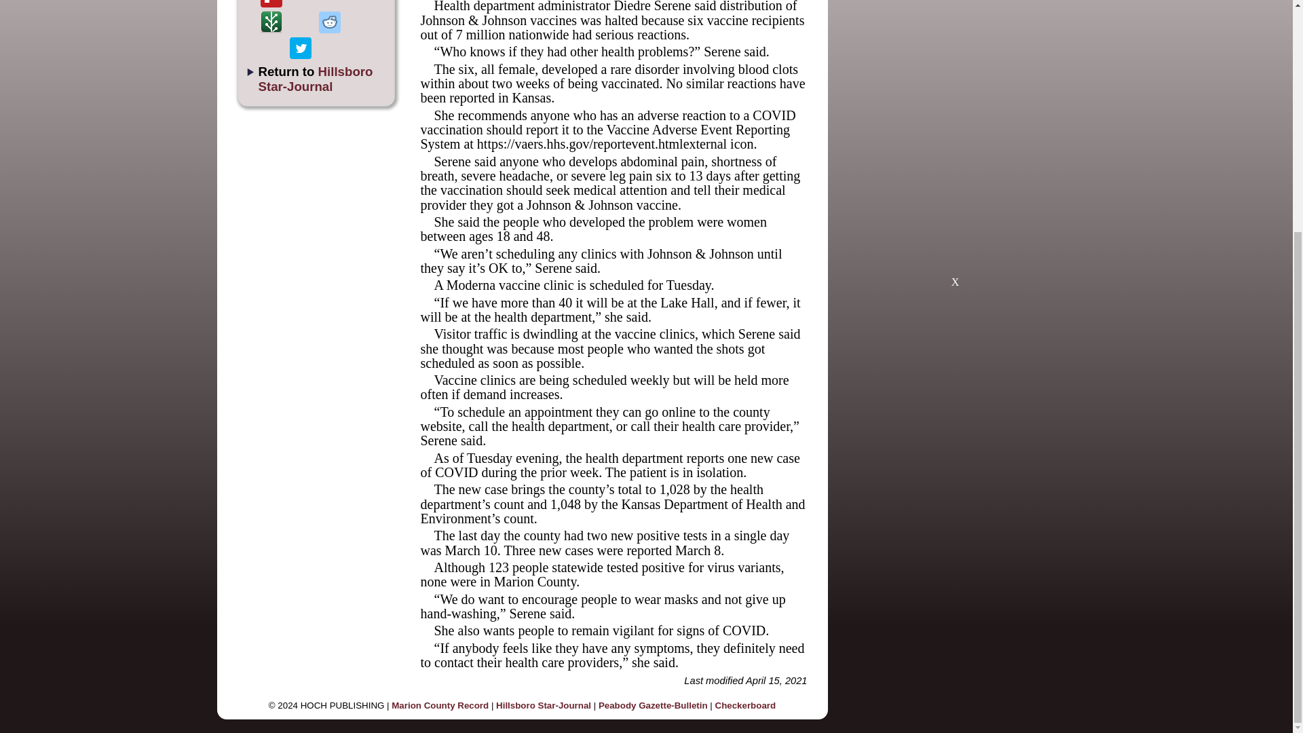 This screenshot has height=733, width=1303. Describe the element at coordinates (440, 705) in the screenshot. I see `Marion County Record` at that location.